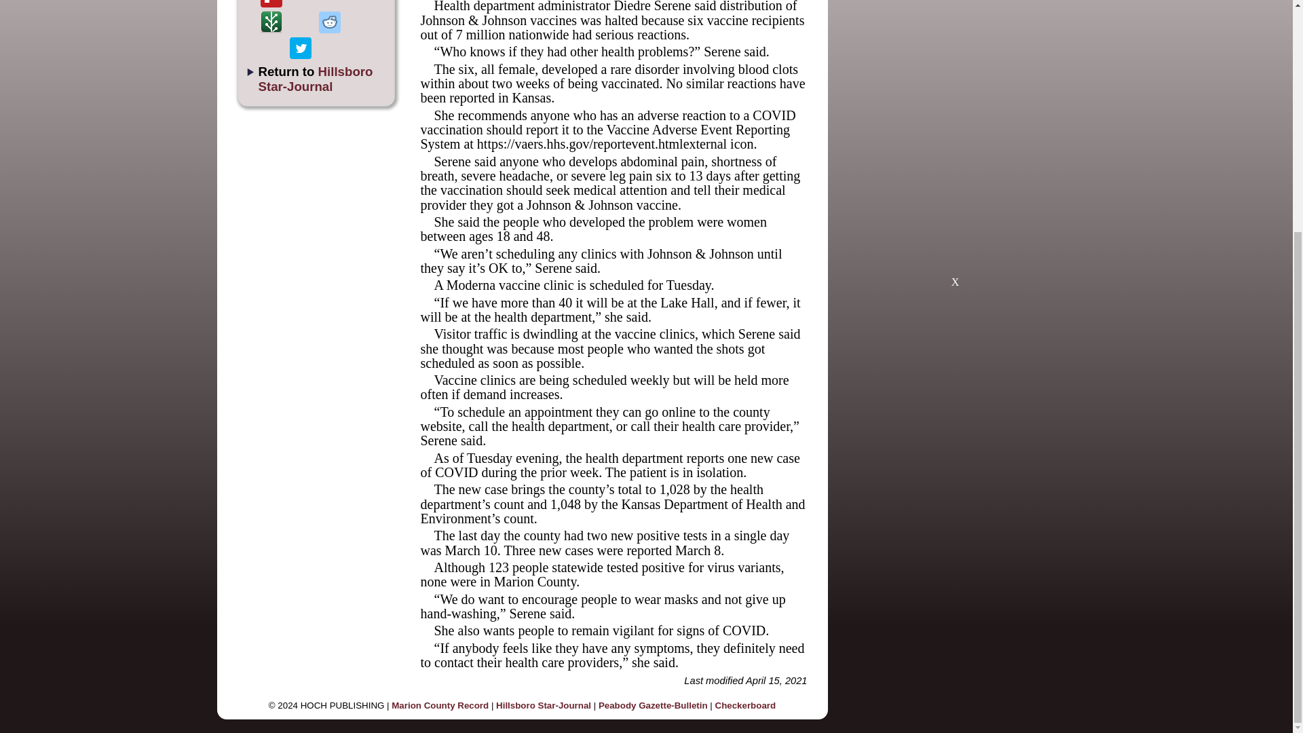 This screenshot has height=733, width=1303. Describe the element at coordinates (440, 705) in the screenshot. I see `Marion County Record` at that location.